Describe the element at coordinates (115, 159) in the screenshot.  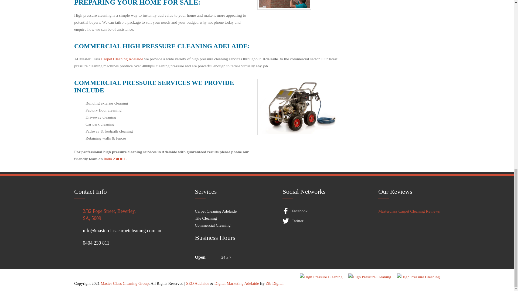
I see `0404 230 811` at that location.